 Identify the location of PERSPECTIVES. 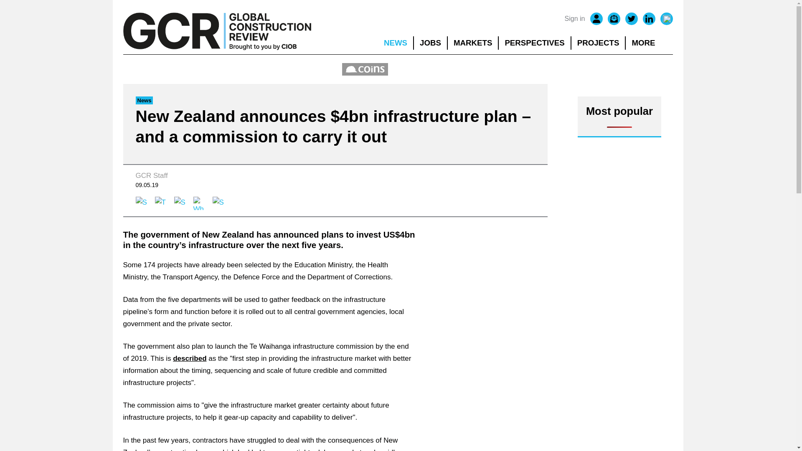
(535, 43).